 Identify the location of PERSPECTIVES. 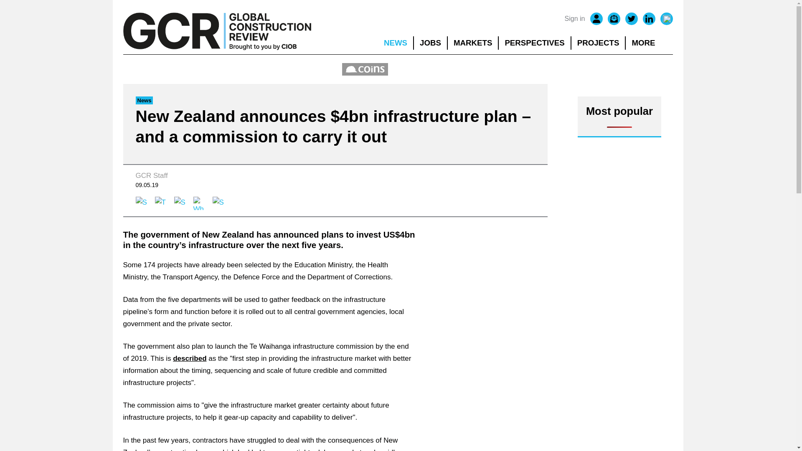
(535, 43).